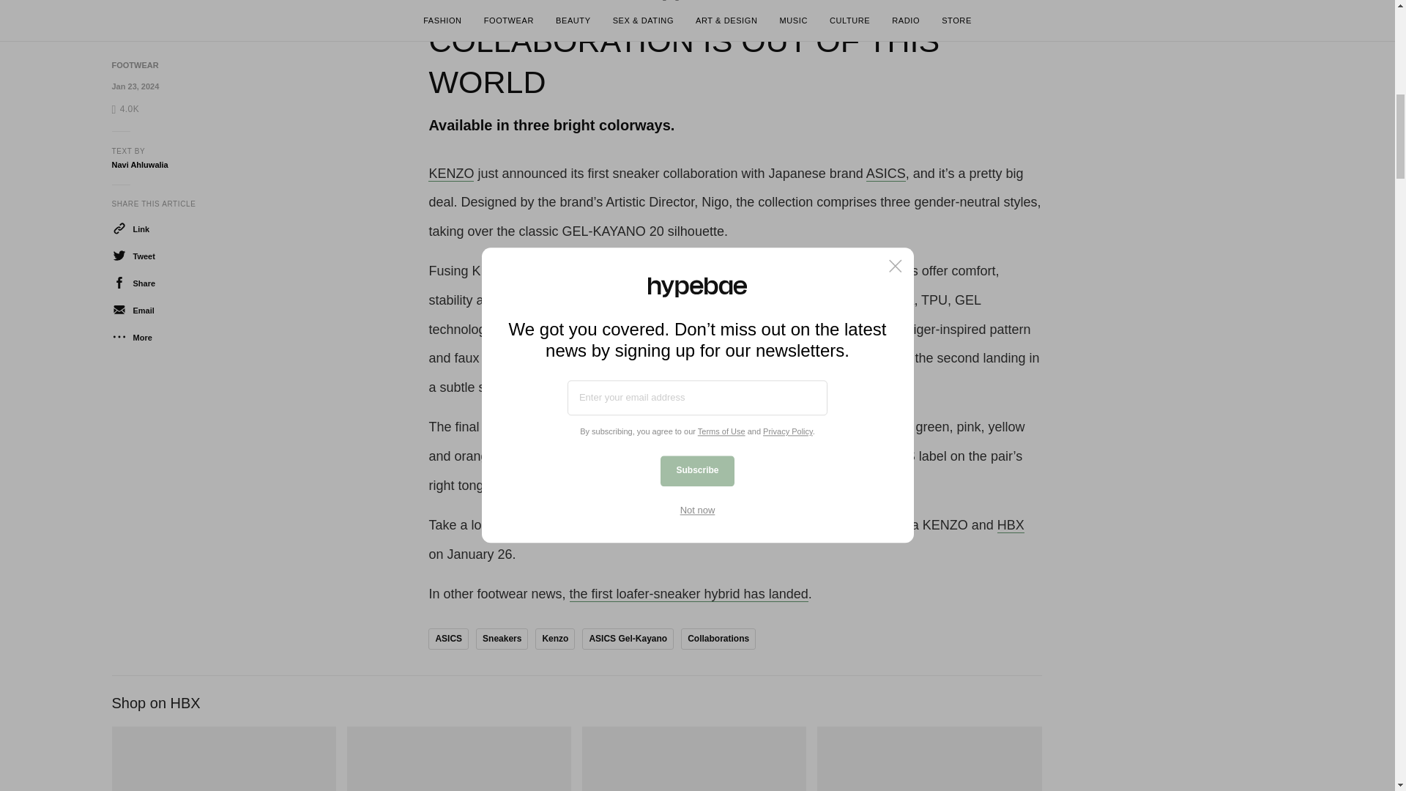 The width and height of the screenshot is (1406, 791). I want to click on ASICS, so click(448, 639).